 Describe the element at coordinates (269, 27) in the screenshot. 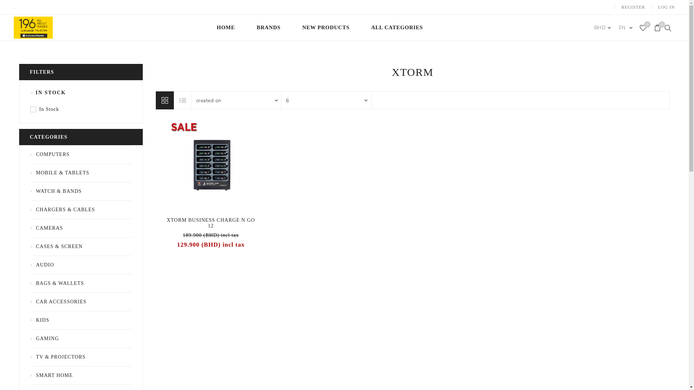

I see `BRANDS` at that location.